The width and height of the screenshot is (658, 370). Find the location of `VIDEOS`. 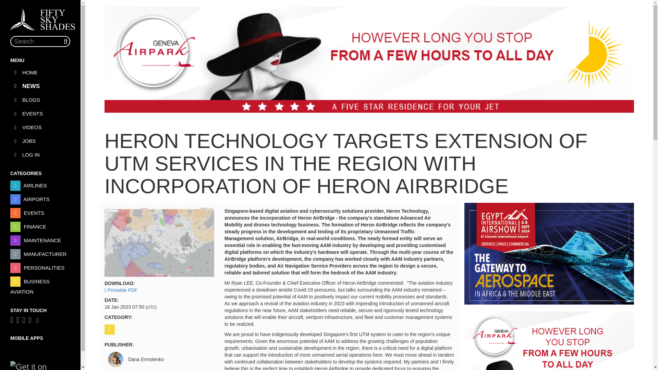

VIDEOS is located at coordinates (40, 127).